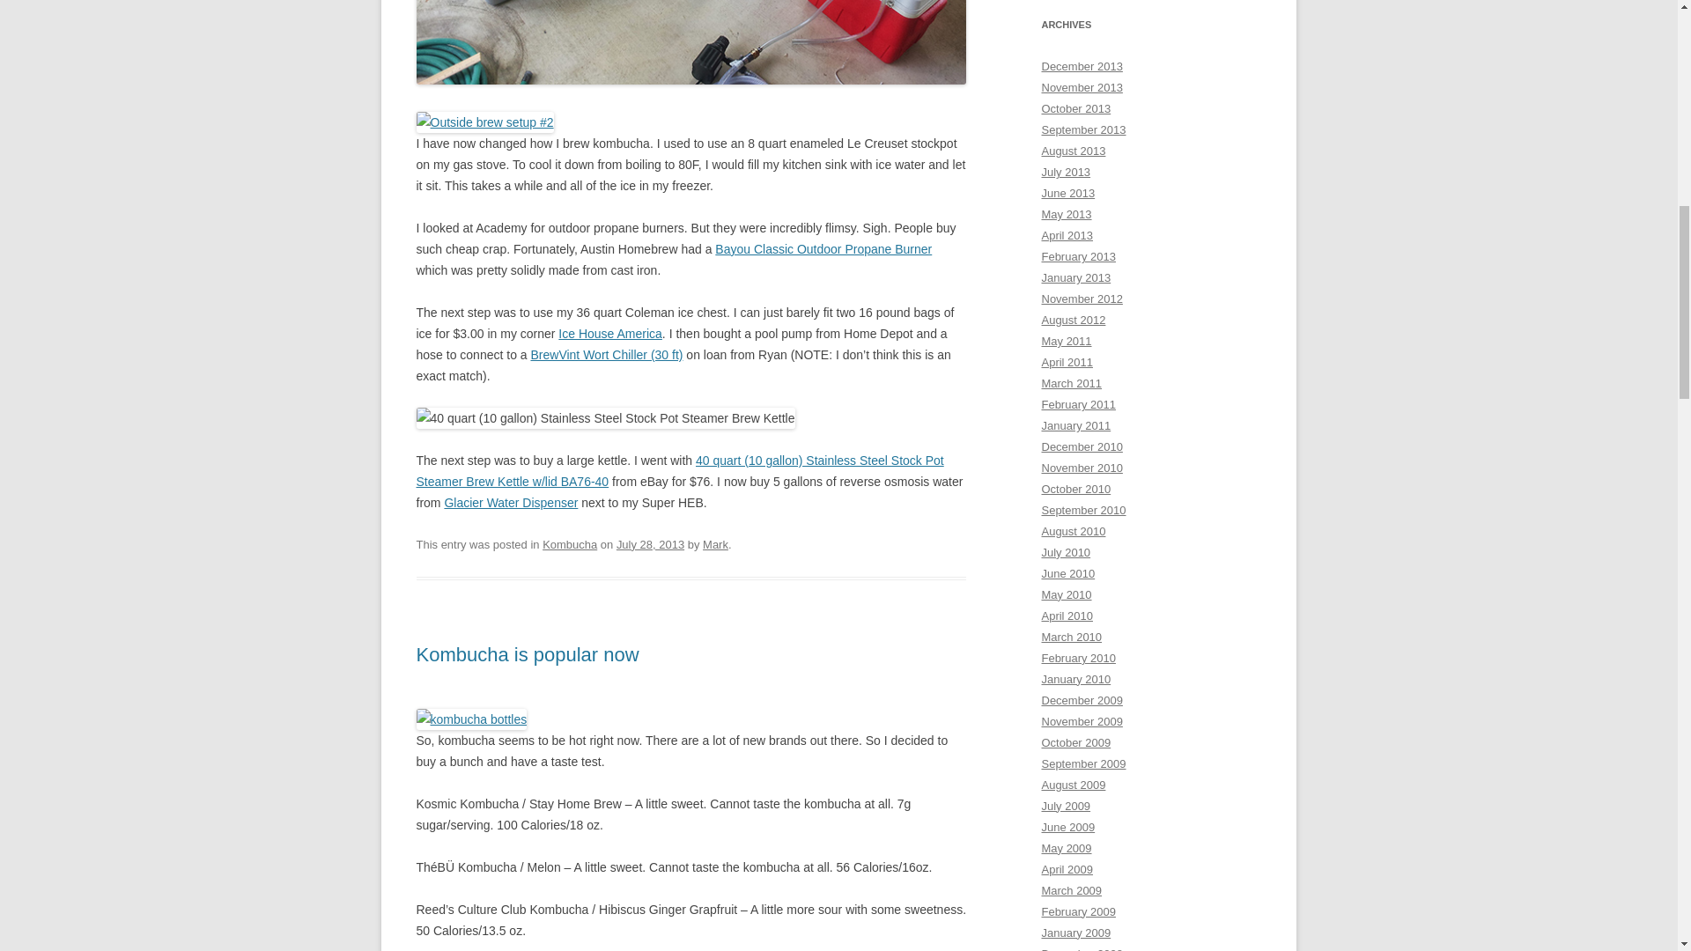  Describe the element at coordinates (569, 544) in the screenshot. I see `Kombucha` at that location.